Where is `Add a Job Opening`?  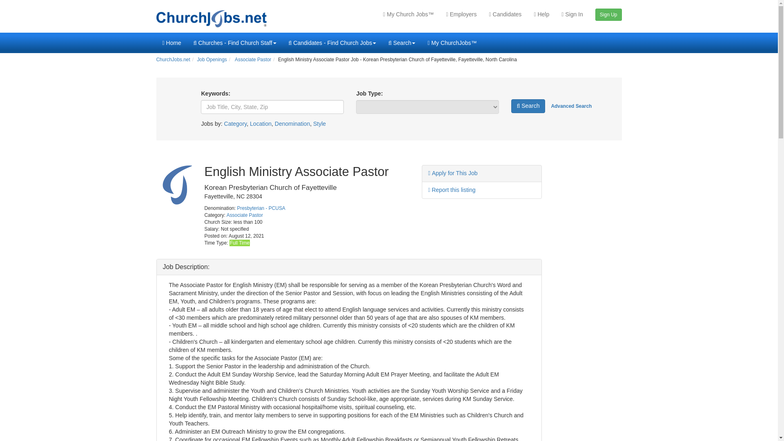 Add a Job Opening is located at coordinates (608, 15).